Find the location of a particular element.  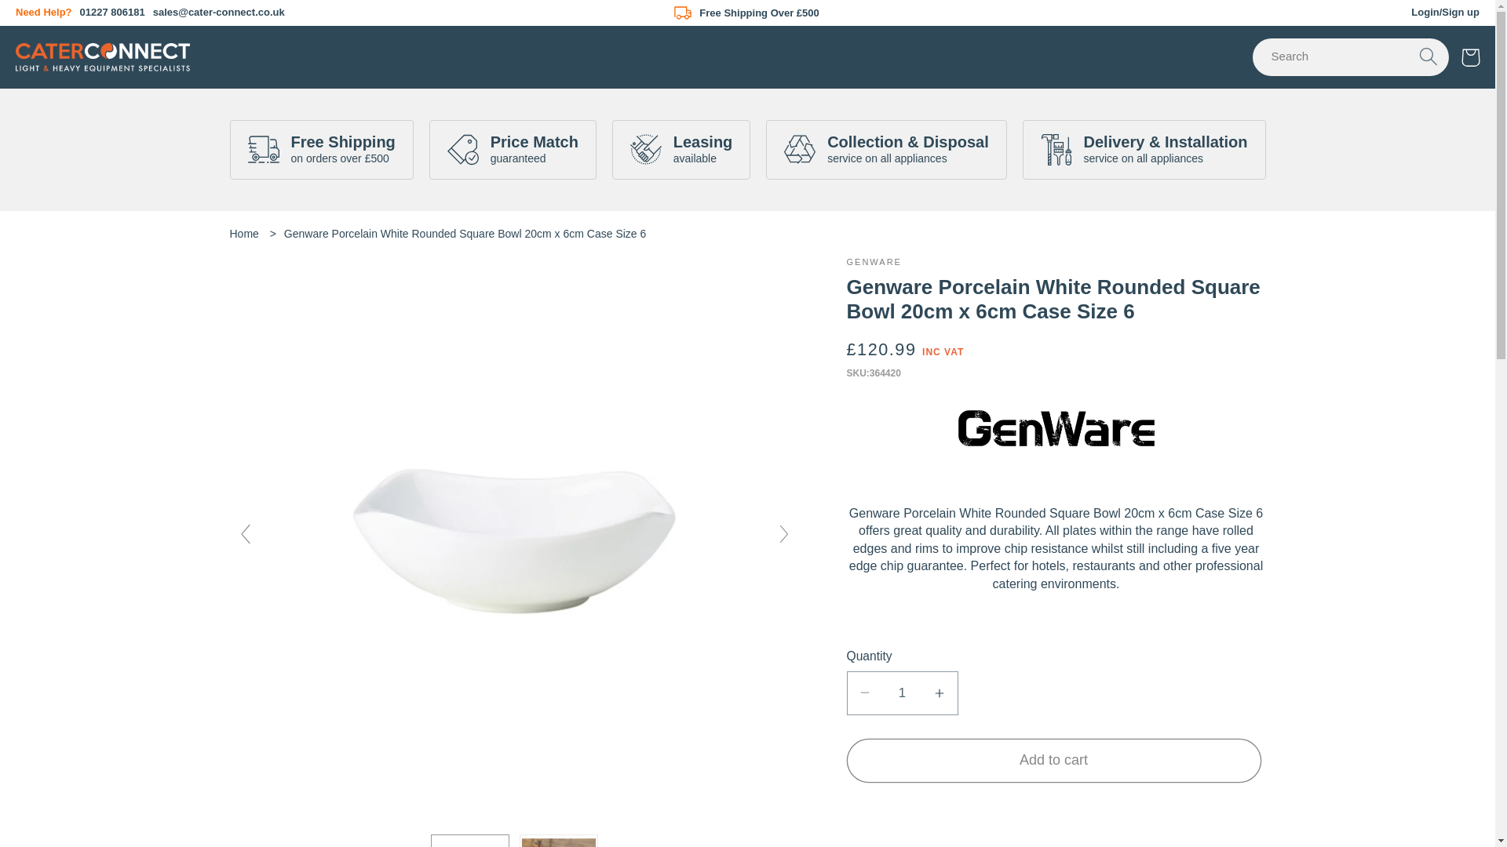

Skip to content is located at coordinates (57, 22).